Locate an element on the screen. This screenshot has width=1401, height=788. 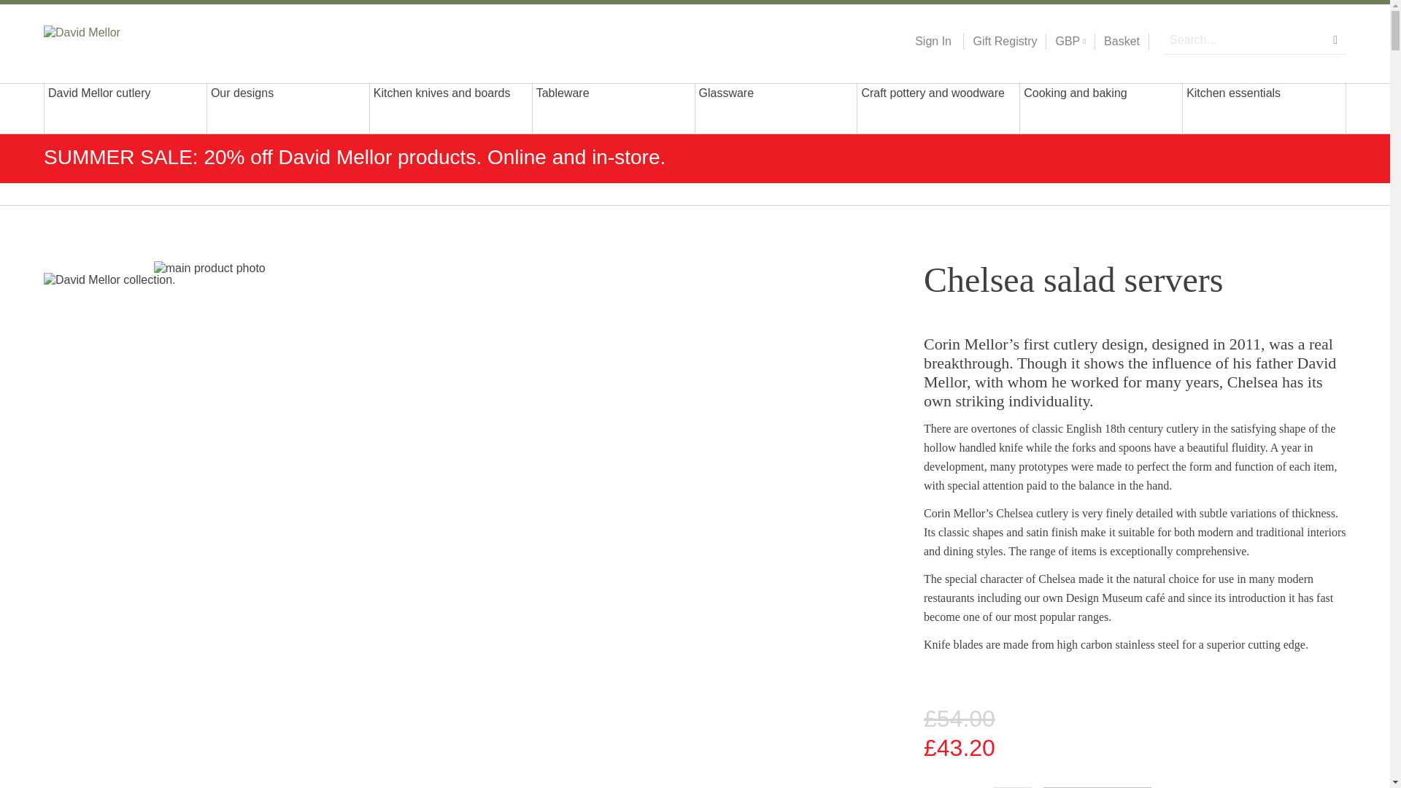
1 is located at coordinates (1013, 787).